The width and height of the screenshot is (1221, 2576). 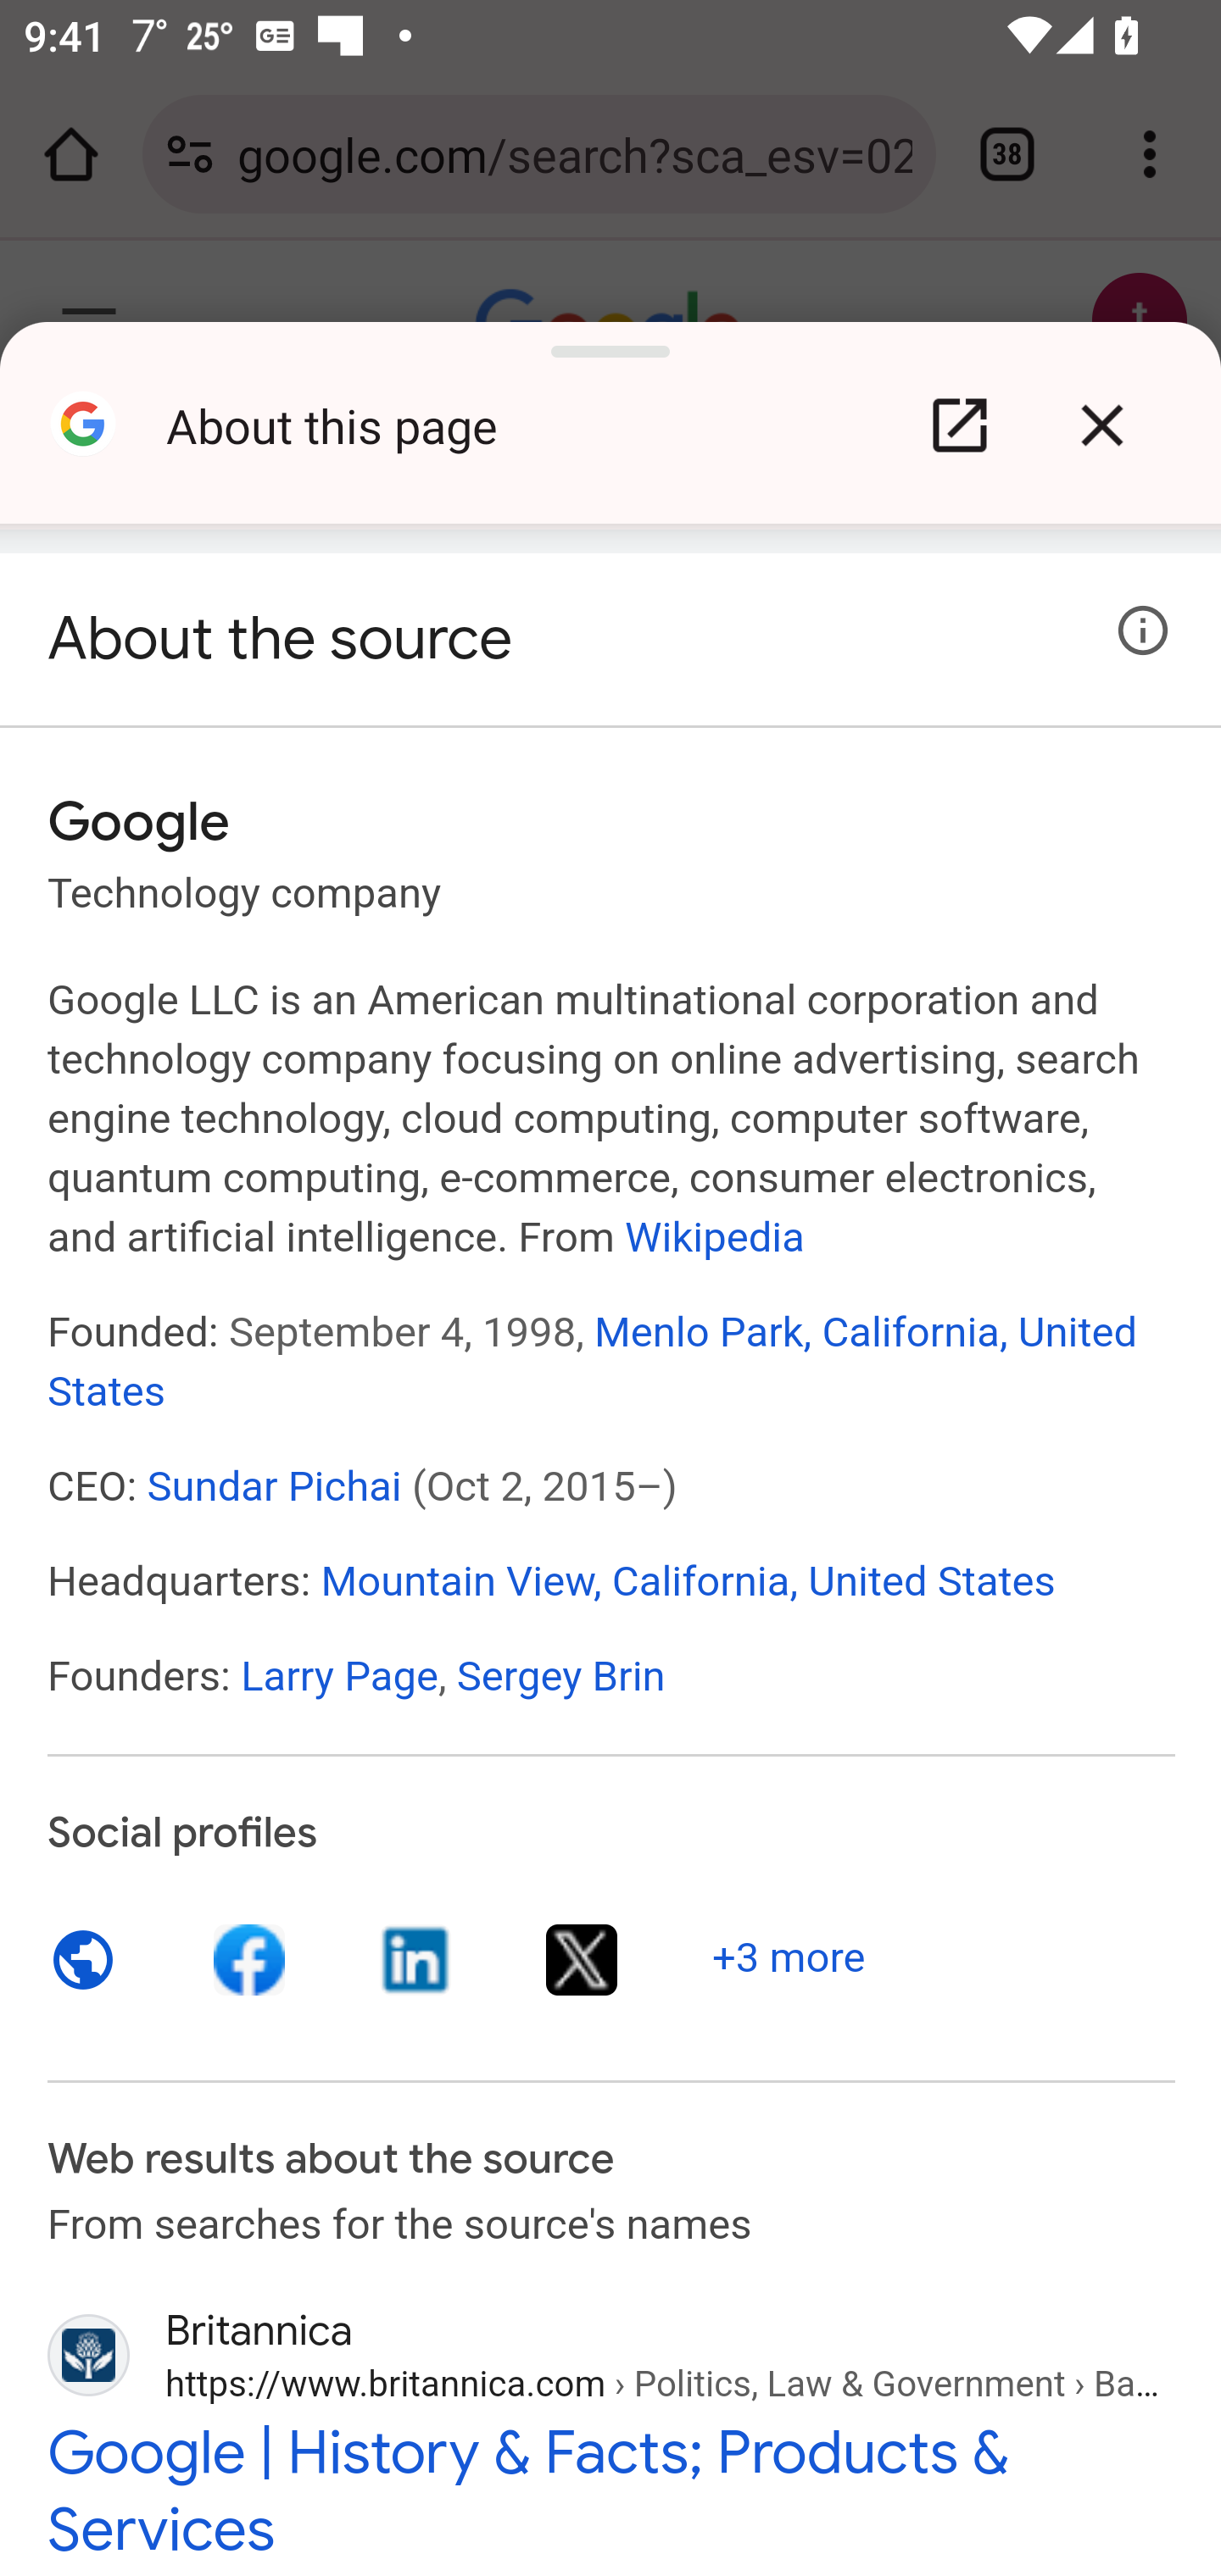 I want to click on linkedin.com, Google, so click(x=415, y=1960).